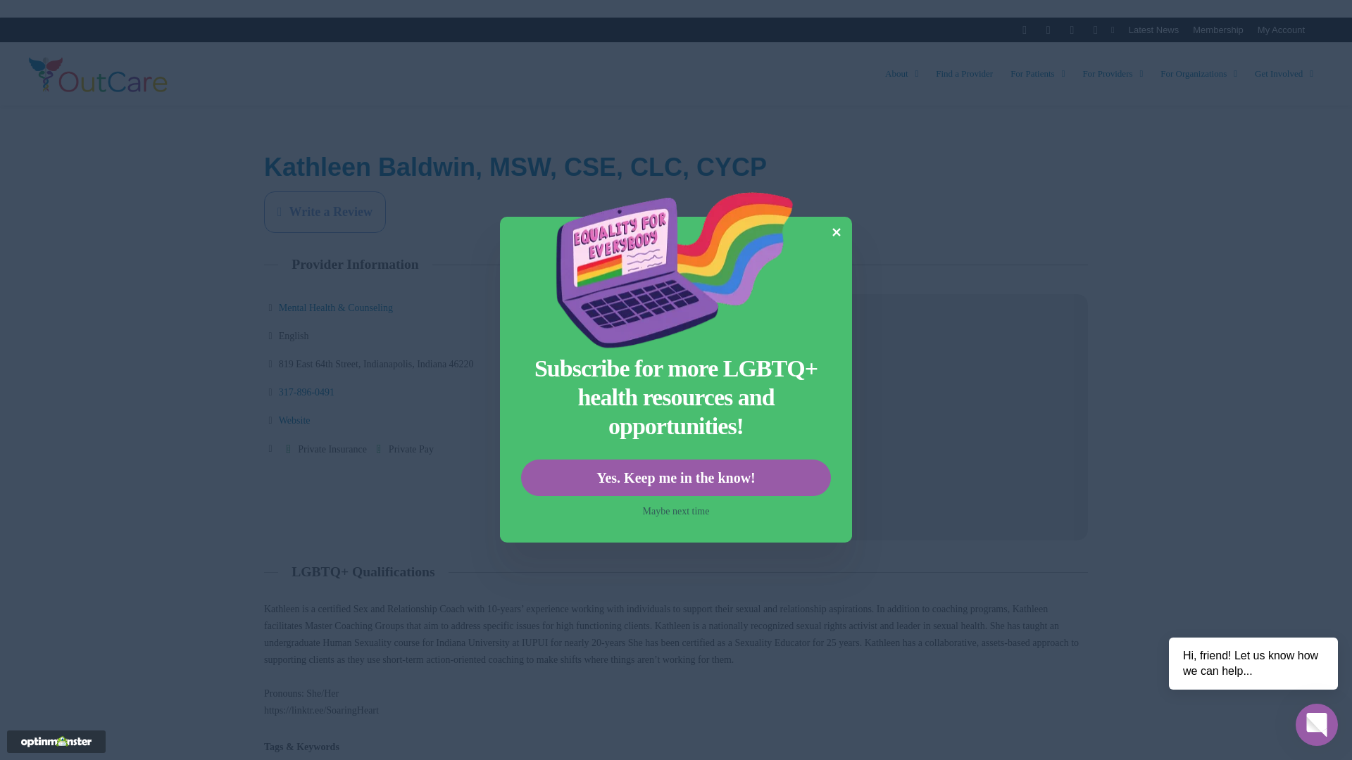  What do you see at coordinates (562, 759) in the screenshot?
I see `sexual rights` at bounding box center [562, 759].